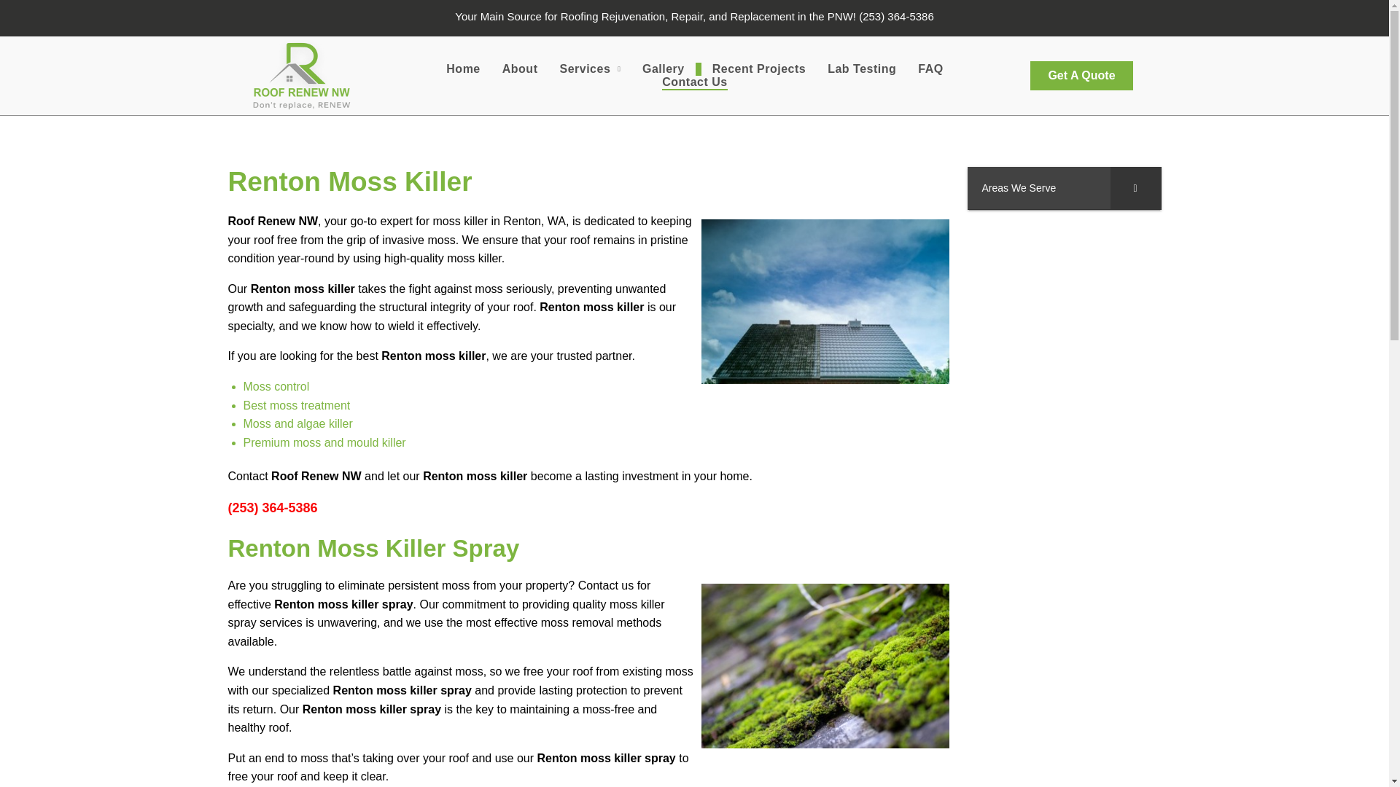 The height and width of the screenshot is (787, 1400). I want to click on About, so click(519, 68).